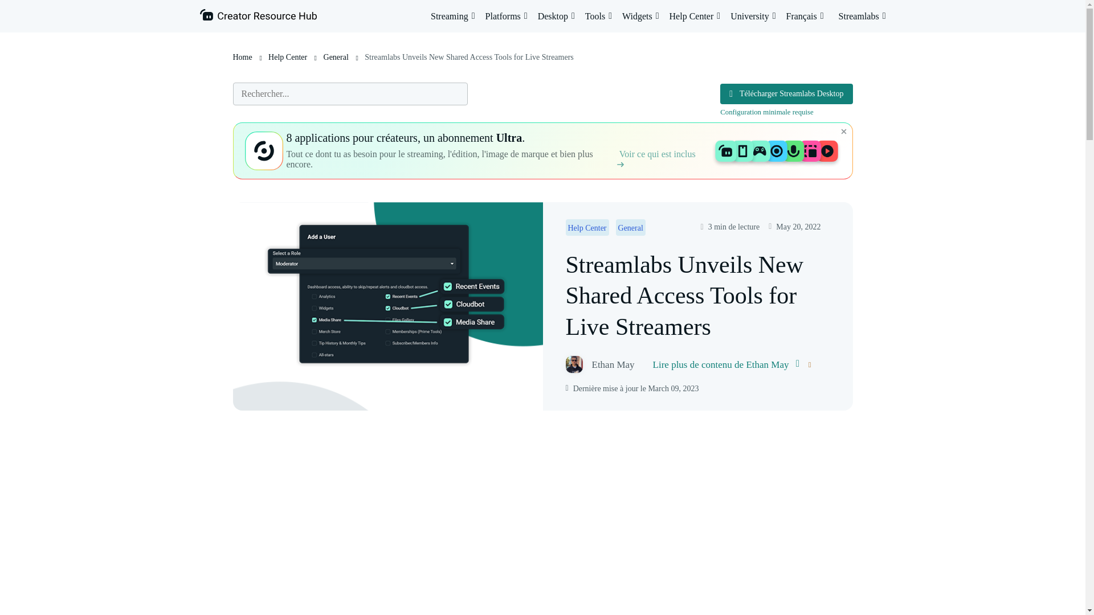  What do you see at coordinates (598, 16) in the screenshot?
I see `Tools` at bounding box center [598, 16].